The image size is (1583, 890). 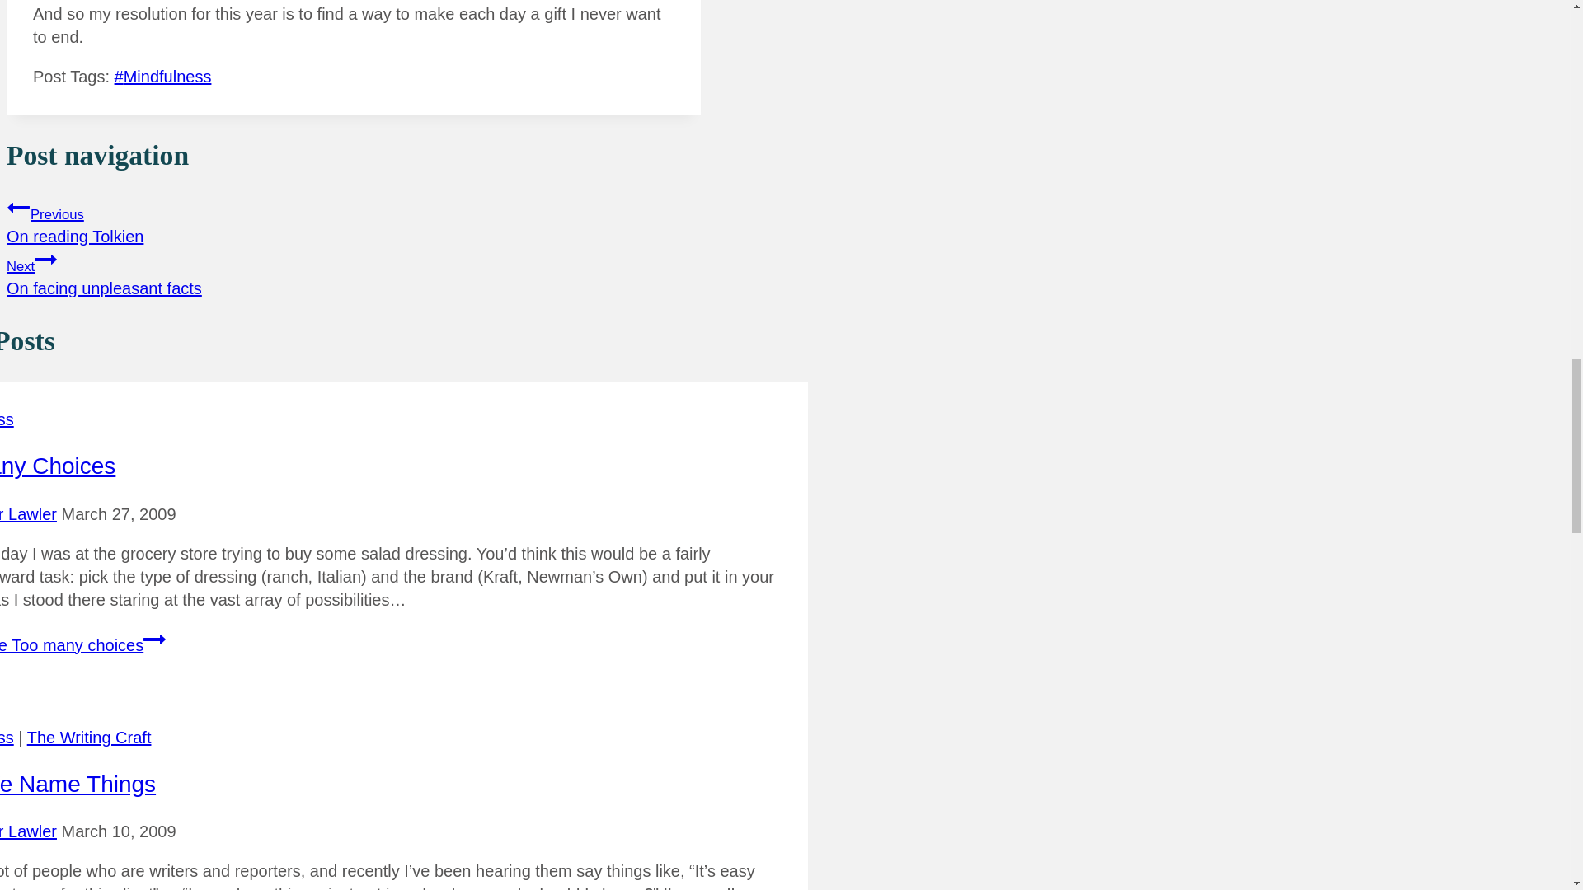 I want to click on Continue, so click(x=163, y=76).